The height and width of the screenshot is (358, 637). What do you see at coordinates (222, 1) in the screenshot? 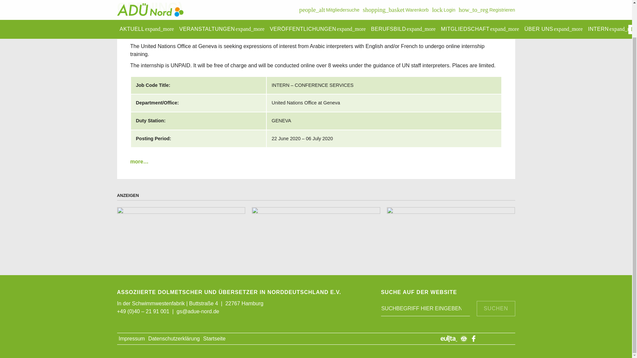
I see `VERANSTALTUNGEN` at bounding box center [222, 1].